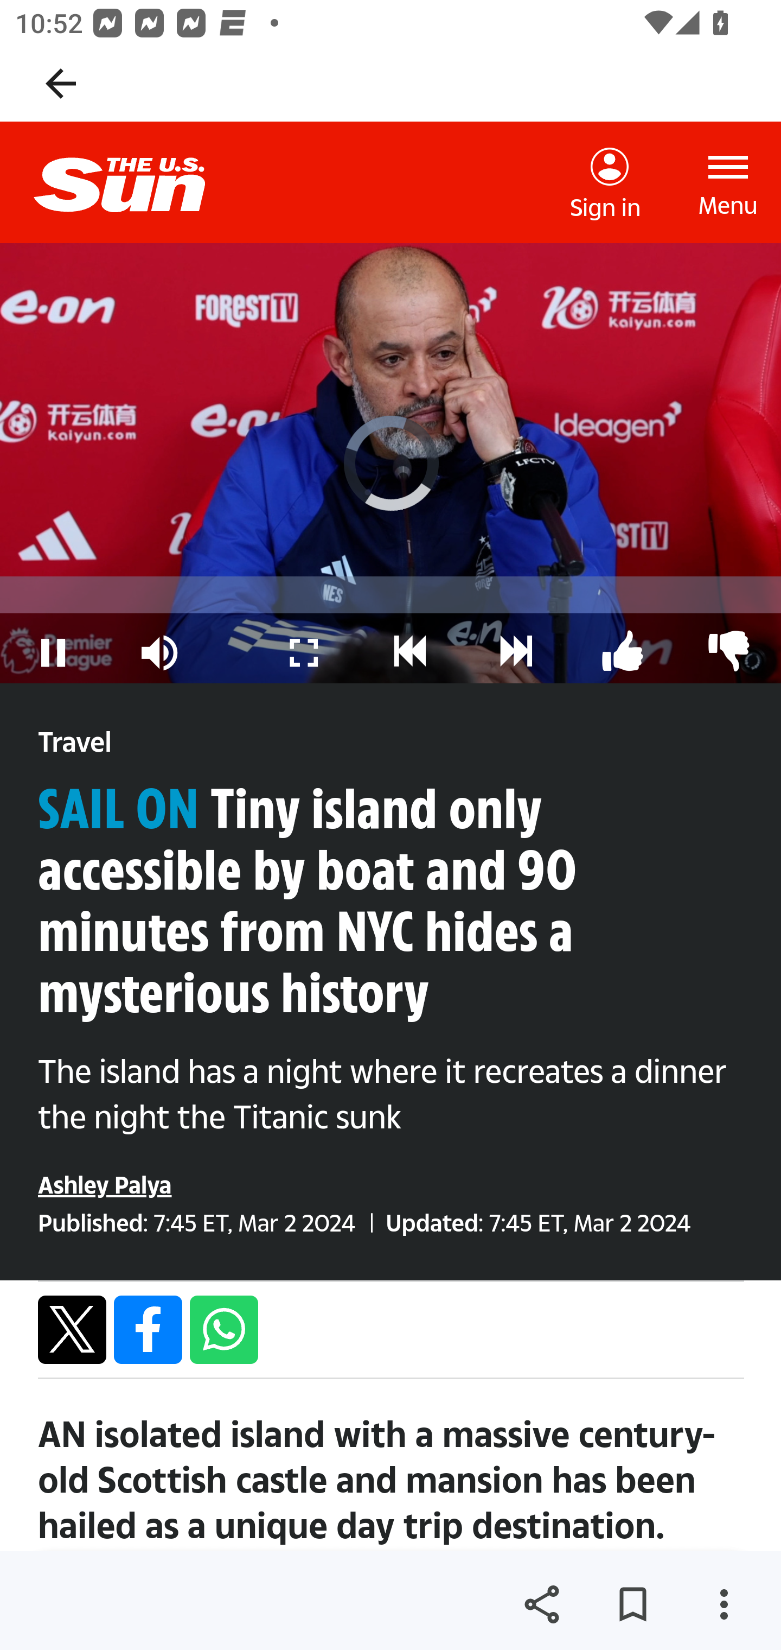  Describe the element at coordinates (149, 1329) in the screenshot. I see `Share by facebook` at that location.